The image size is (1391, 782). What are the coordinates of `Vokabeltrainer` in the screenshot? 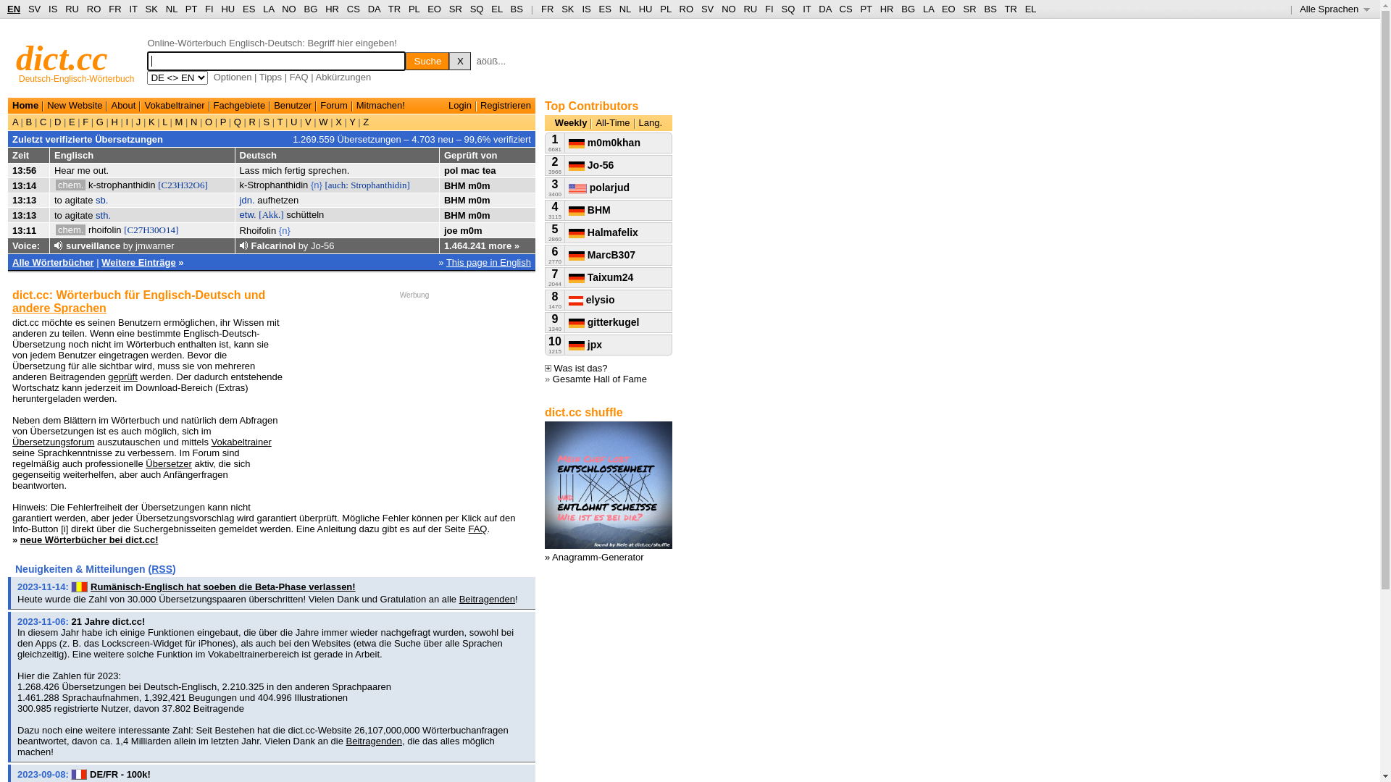 It's located at (174, 106).